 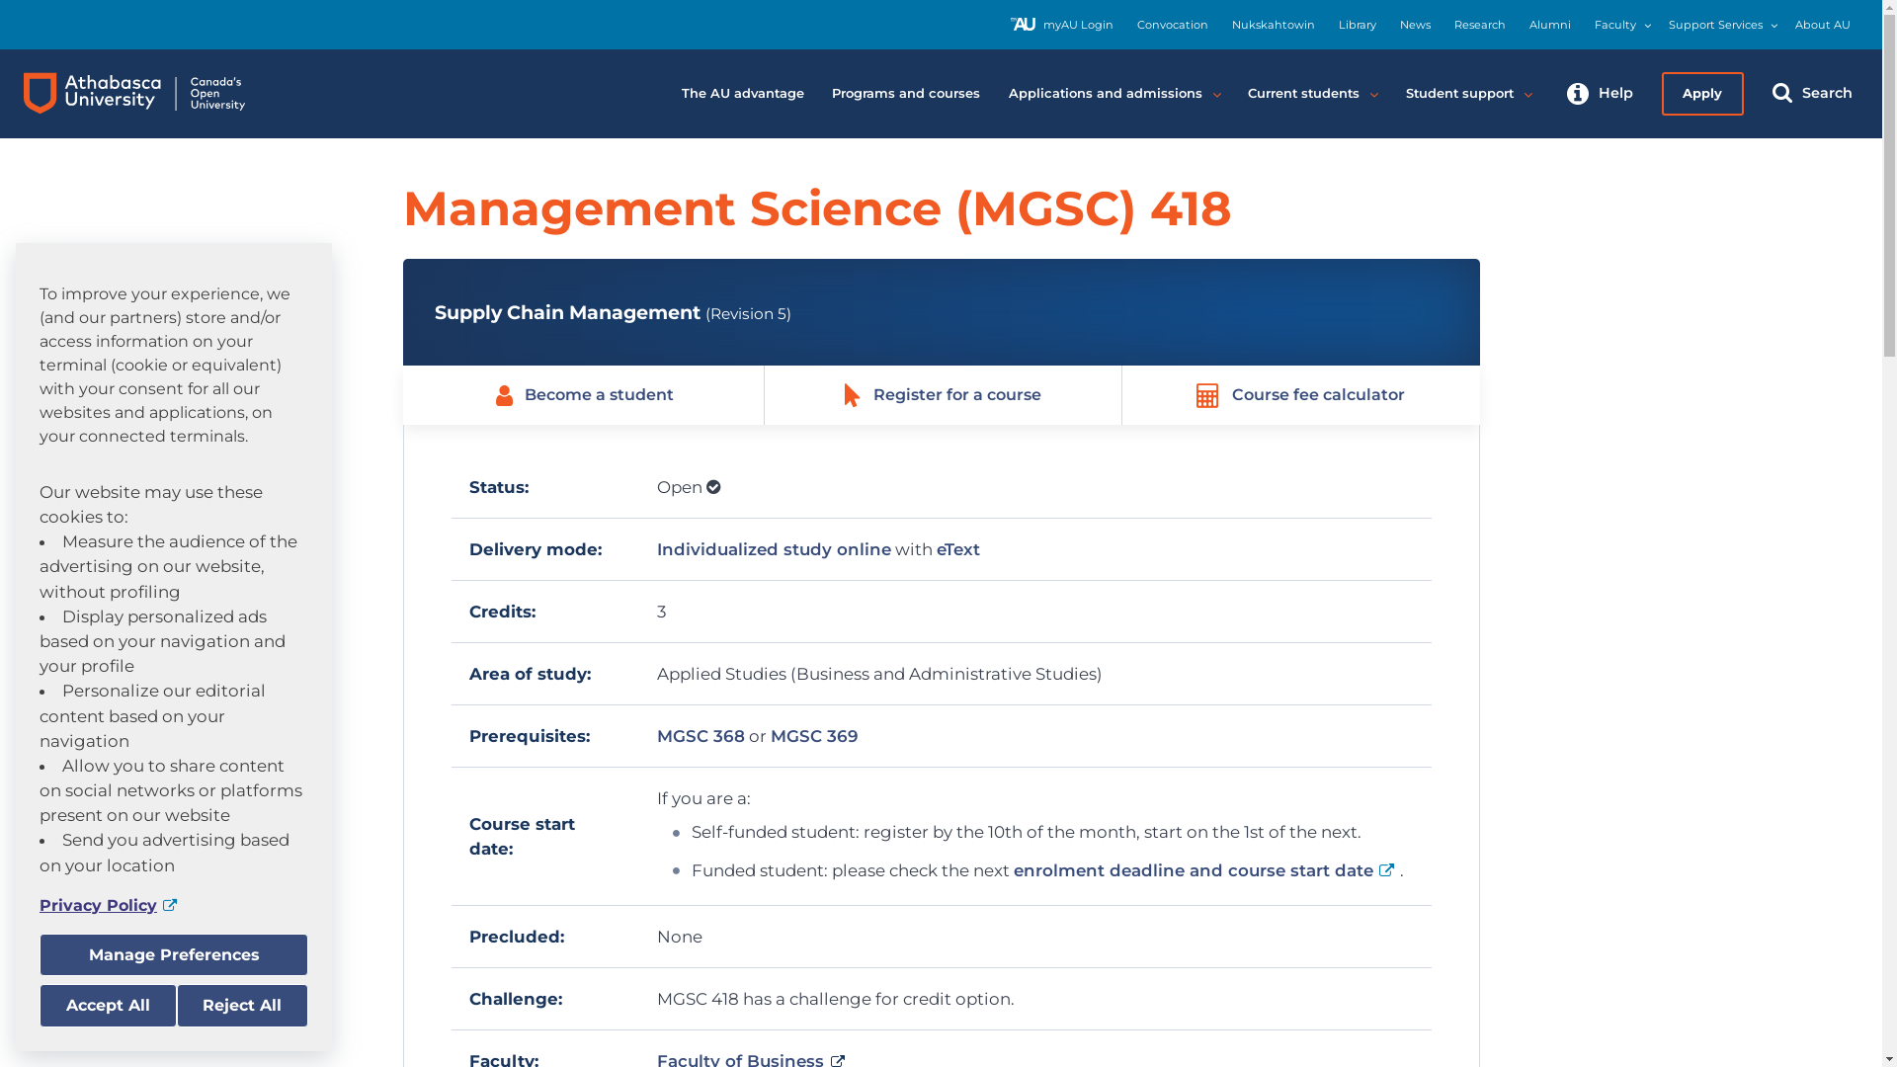 I want to click on MGSC 368, so click(x=701, y=736).